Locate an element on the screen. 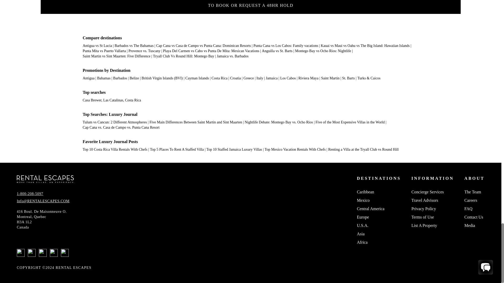 Image resolution: width=504 pixels, height=283 pixels. Bahamas is located at coordinates (104, 78).